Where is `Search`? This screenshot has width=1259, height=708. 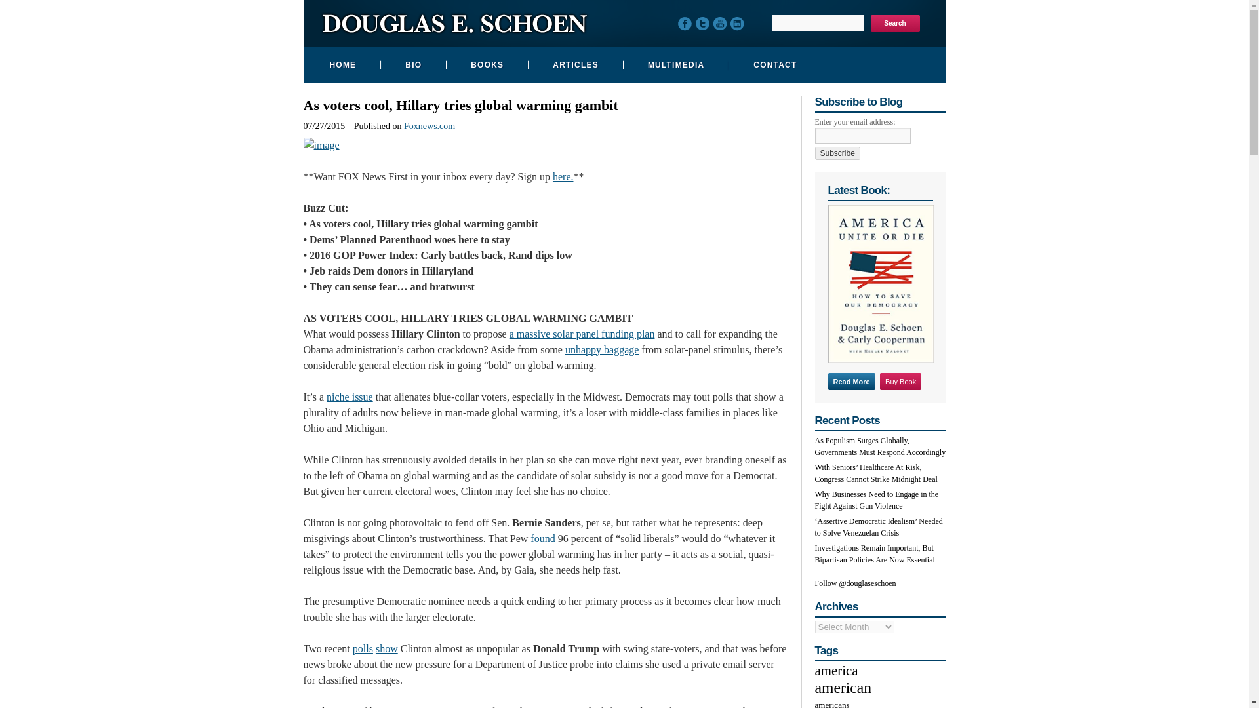 Search is located at coordinates (896, 23).